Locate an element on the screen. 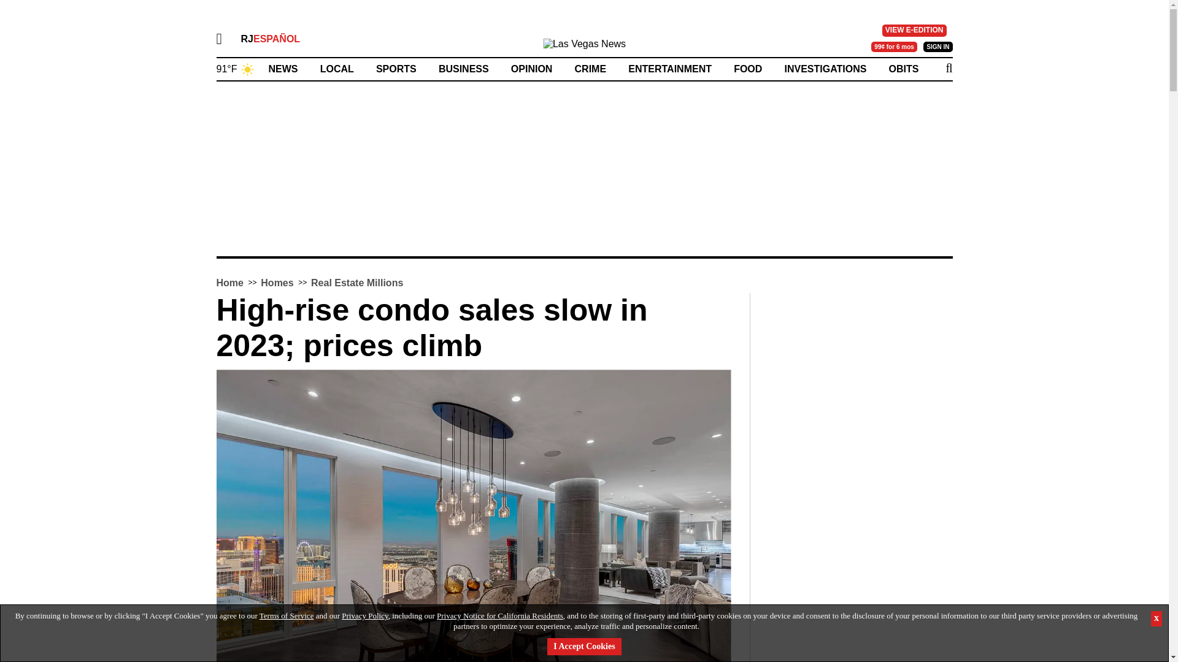 The width and height of the screenshot is (1178, 662). LOCAL is located at coordinates (337, 69).